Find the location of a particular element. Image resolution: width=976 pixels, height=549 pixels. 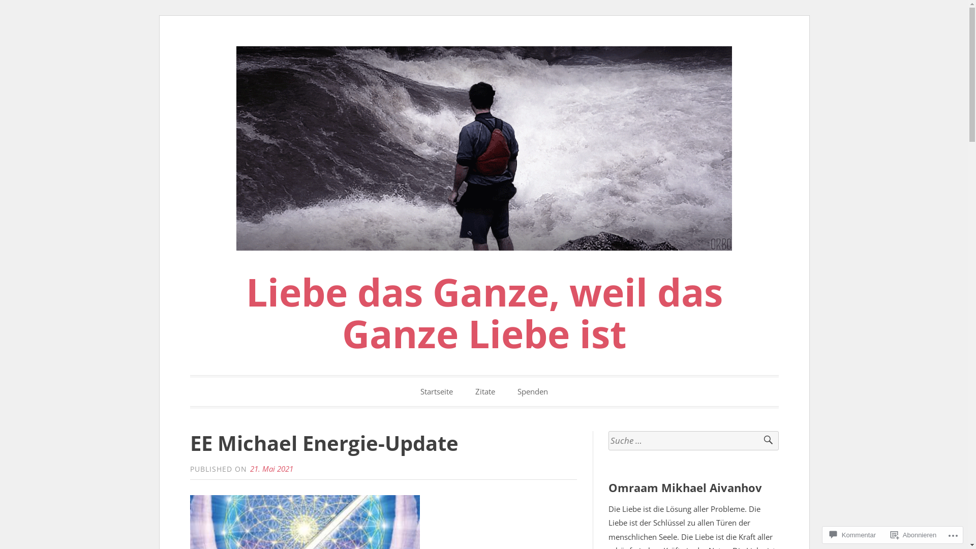

Startseite is located at coordinates (437, 391).